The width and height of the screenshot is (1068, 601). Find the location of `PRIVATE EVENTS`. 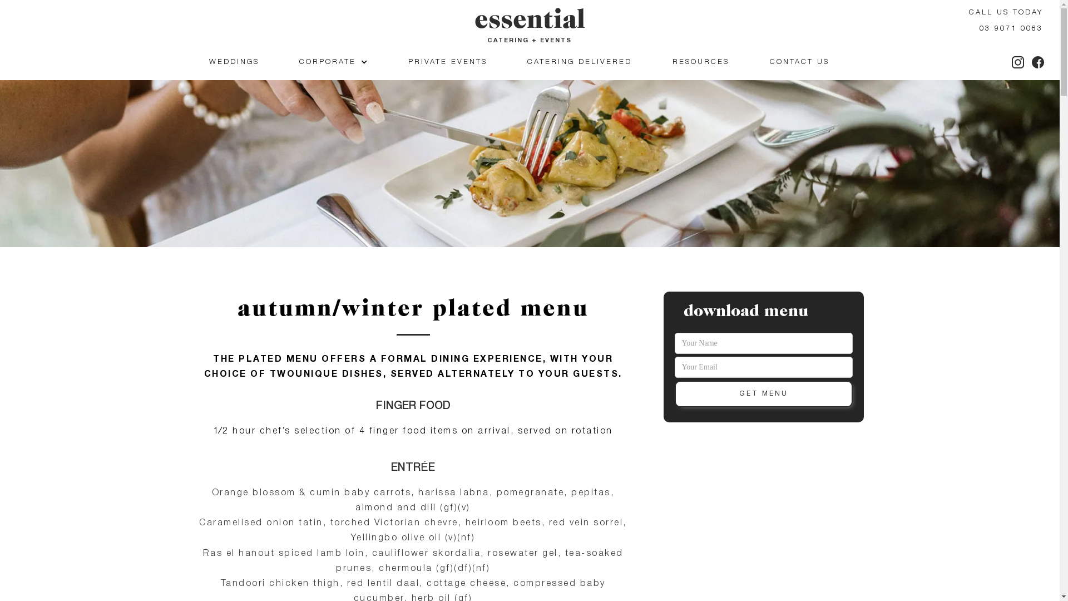

PRIVATE EVENTS is located at coordinates (448, 62).